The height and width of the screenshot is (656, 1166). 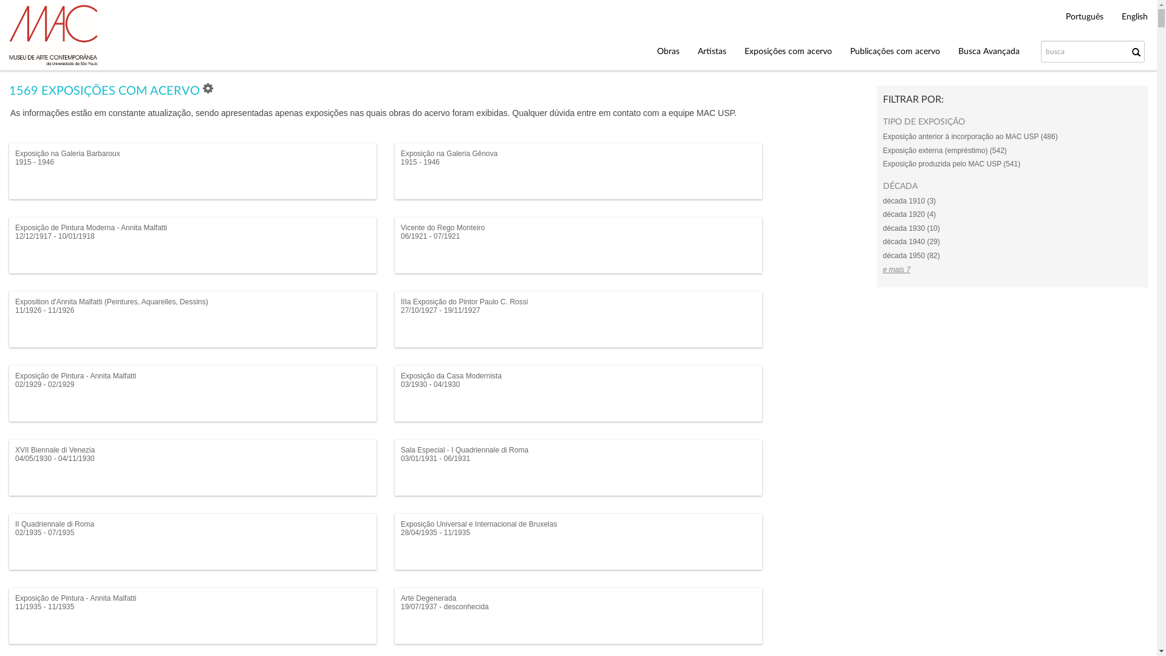 What do you see at coordinates (1134, 17) in the screenshot?
I see `English` at bounding box center [1134, 17].